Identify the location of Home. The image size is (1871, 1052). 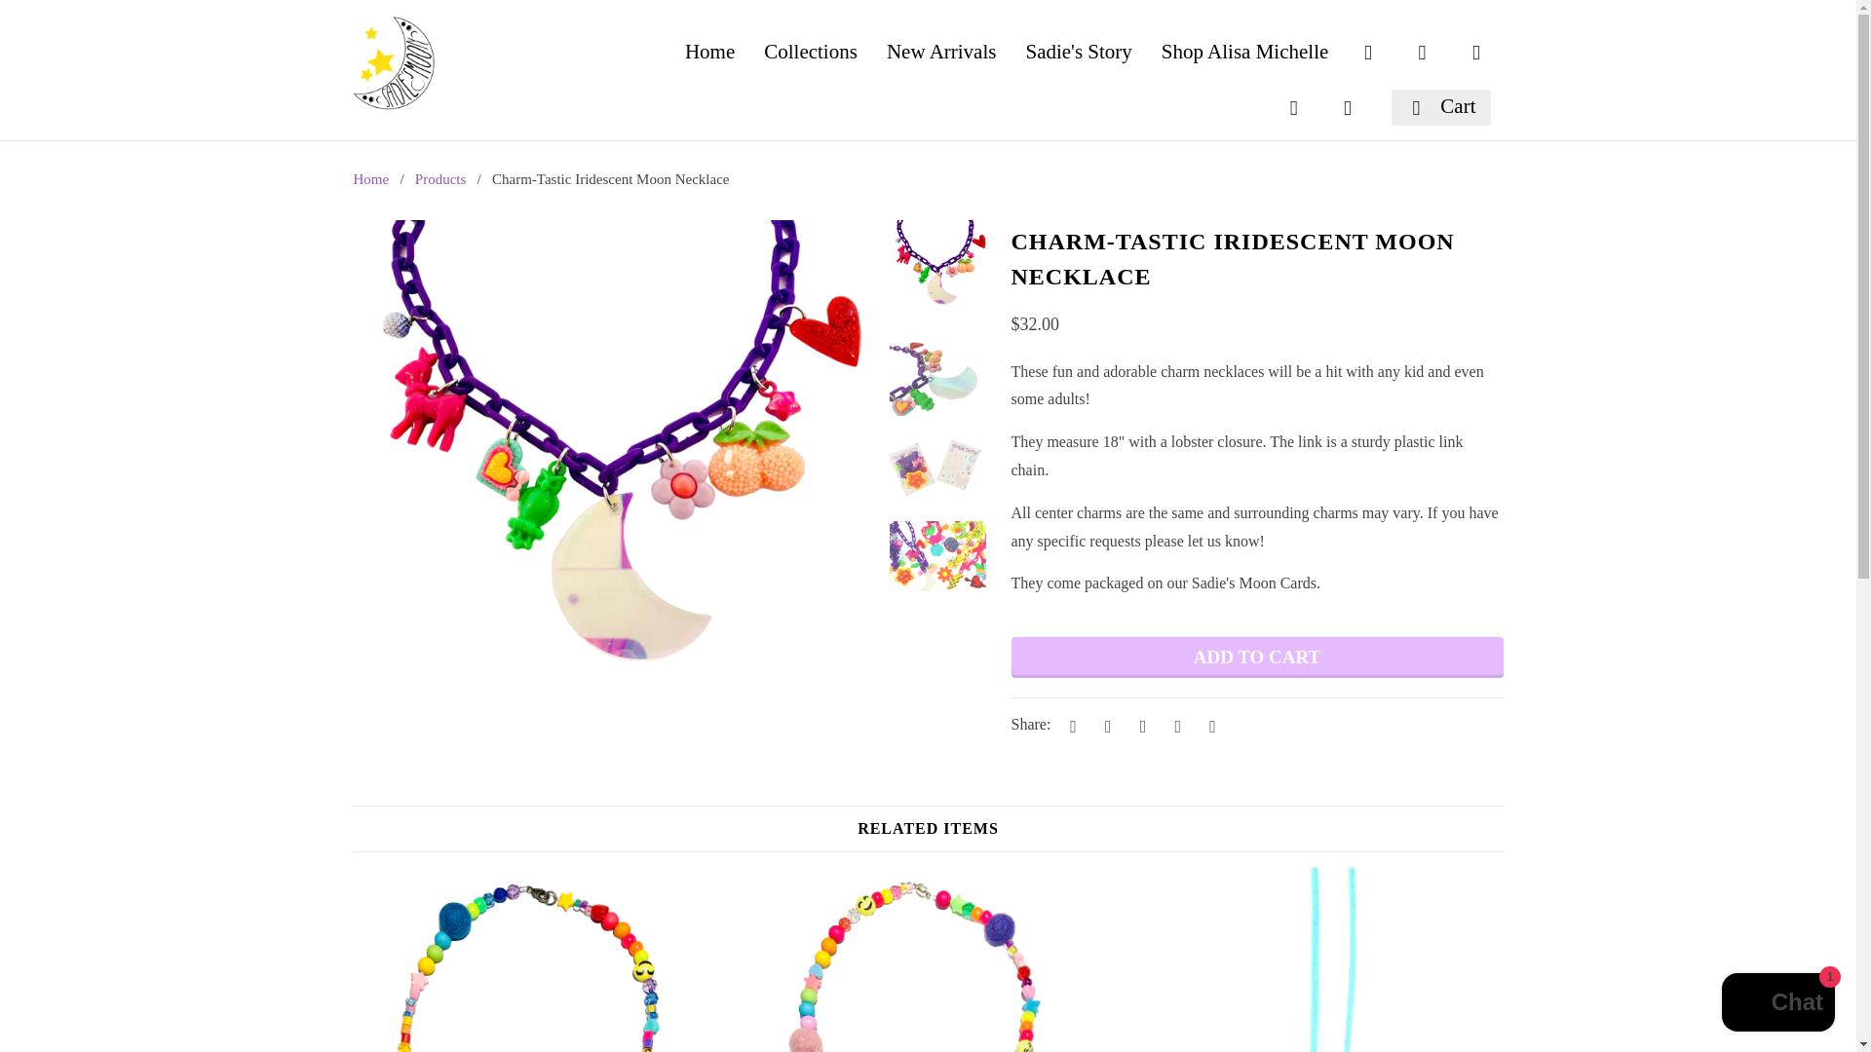
(370, 179).